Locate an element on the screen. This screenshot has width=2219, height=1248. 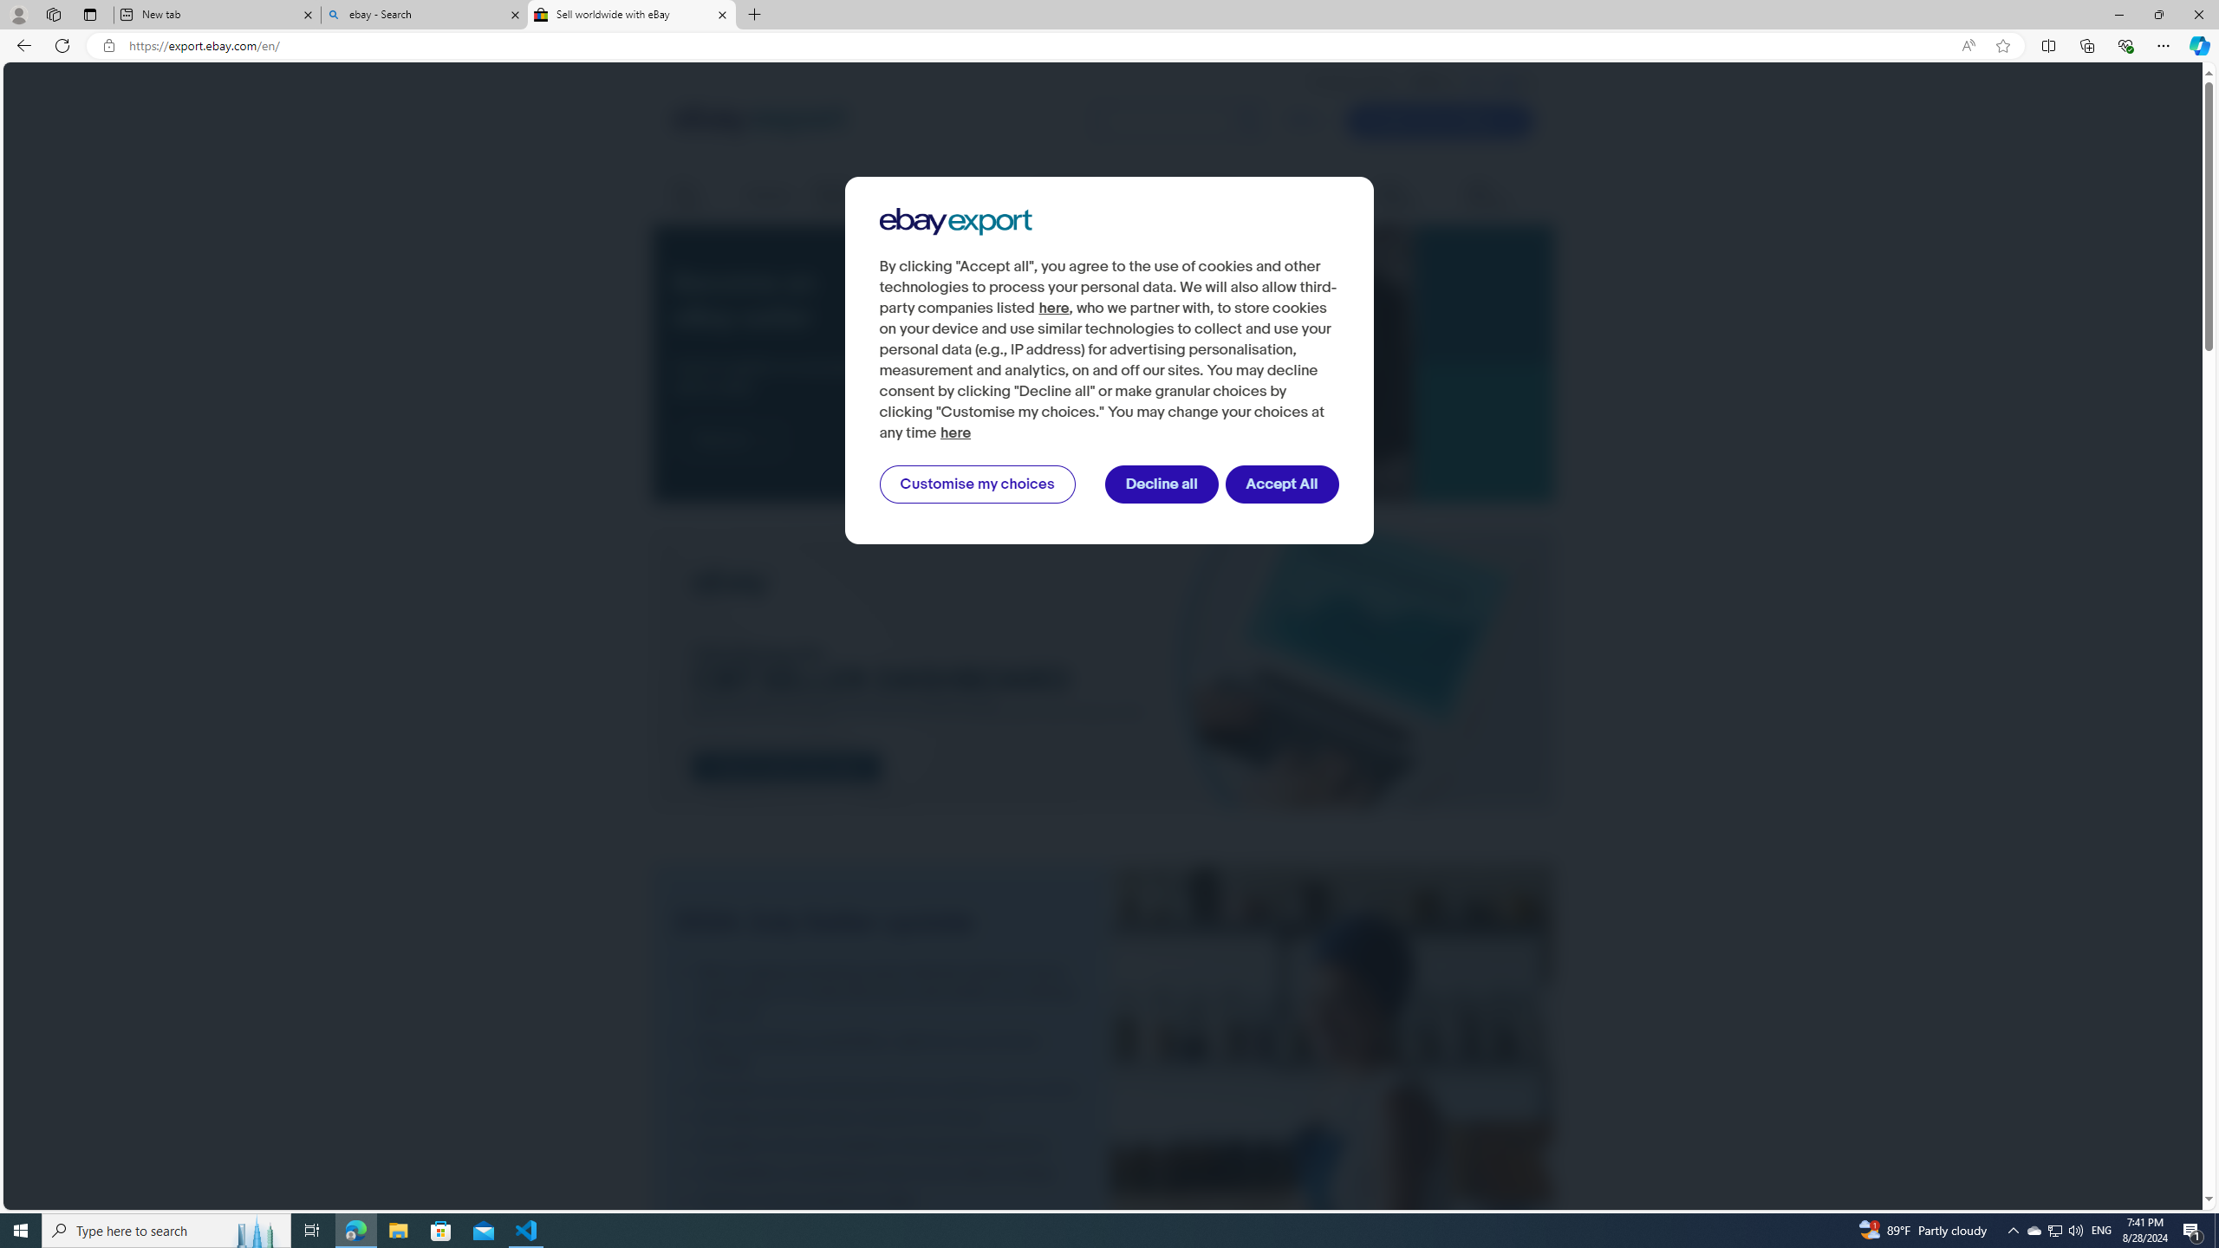
Sell worldwide with eBay is located at coordinates (632, 15).